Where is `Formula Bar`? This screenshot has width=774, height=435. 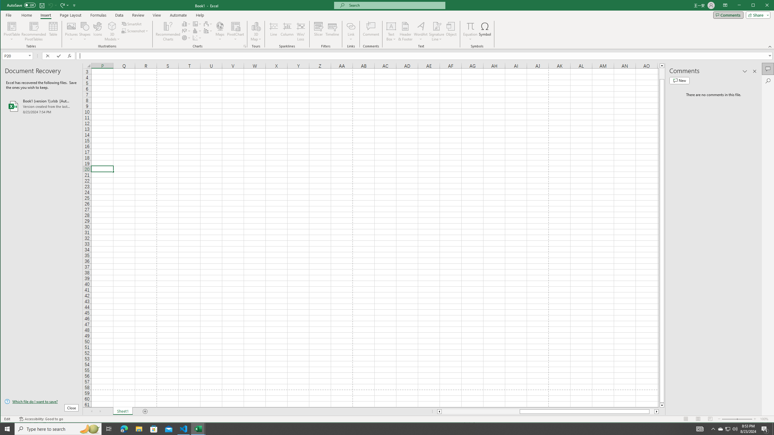
Formula Bar is located at coordinates (425, 56).